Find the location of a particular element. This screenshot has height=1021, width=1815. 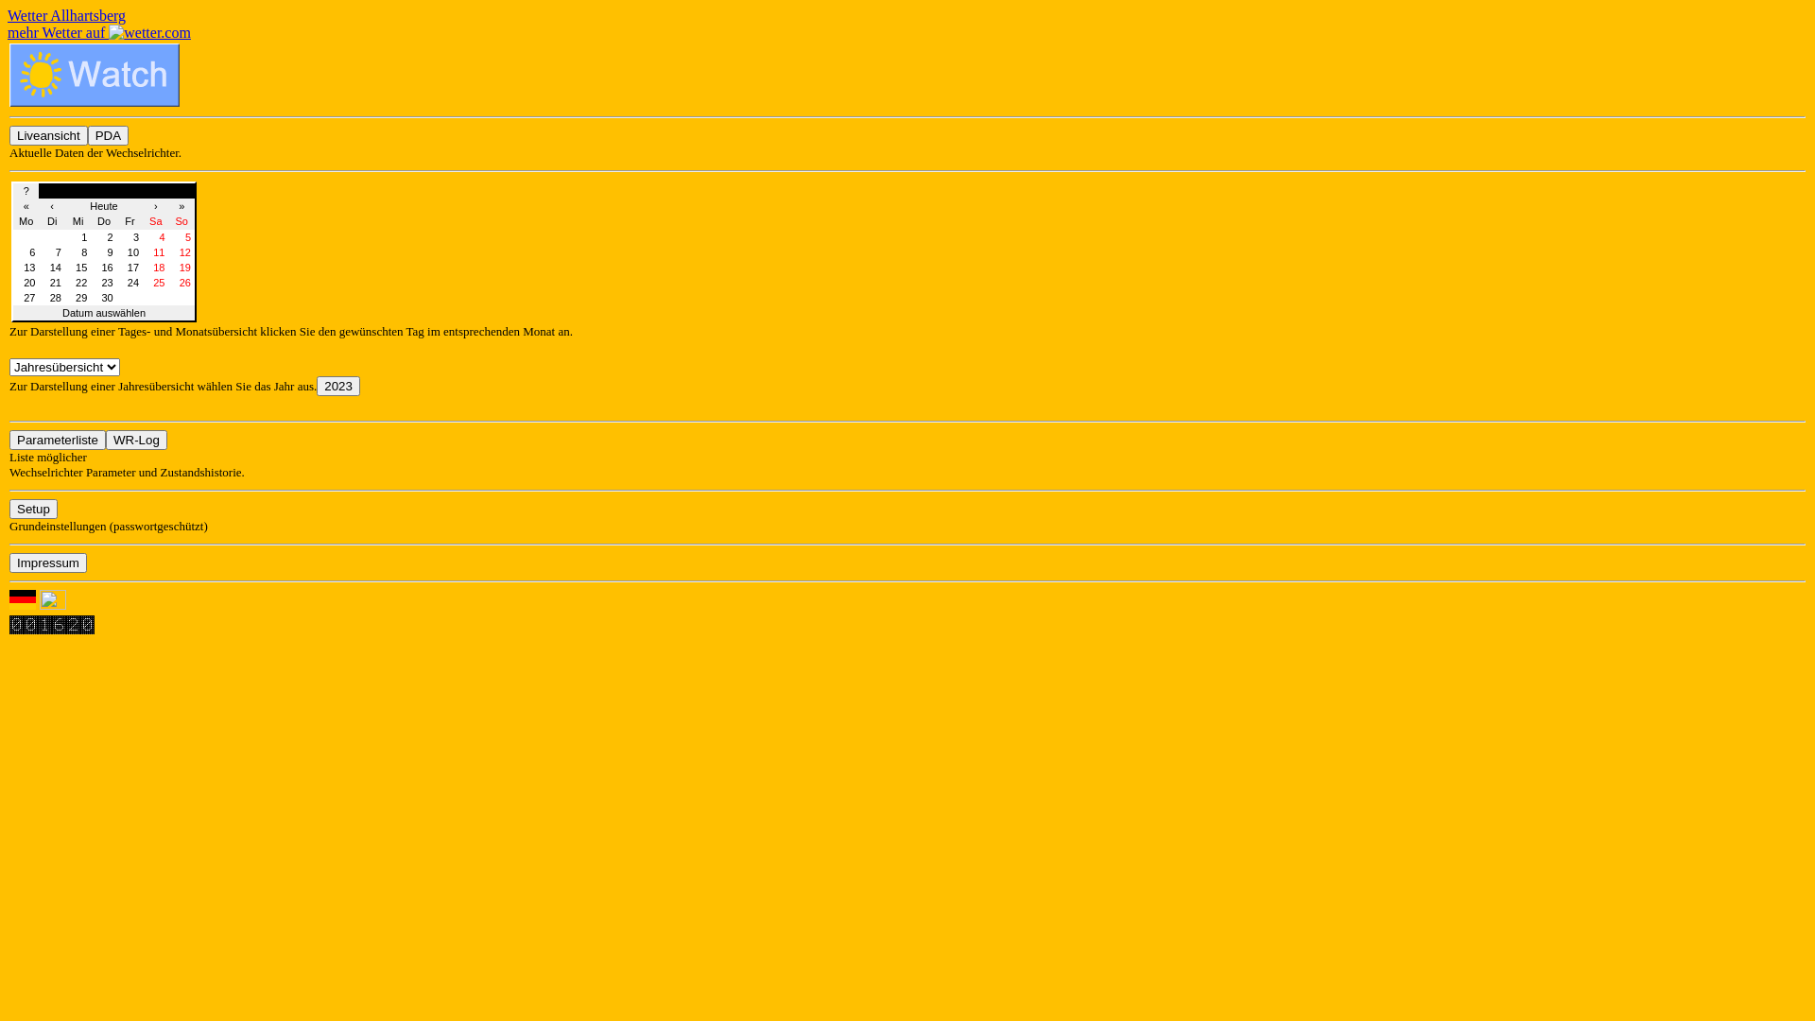

Parameterliste is located at coordinates (58, 441).